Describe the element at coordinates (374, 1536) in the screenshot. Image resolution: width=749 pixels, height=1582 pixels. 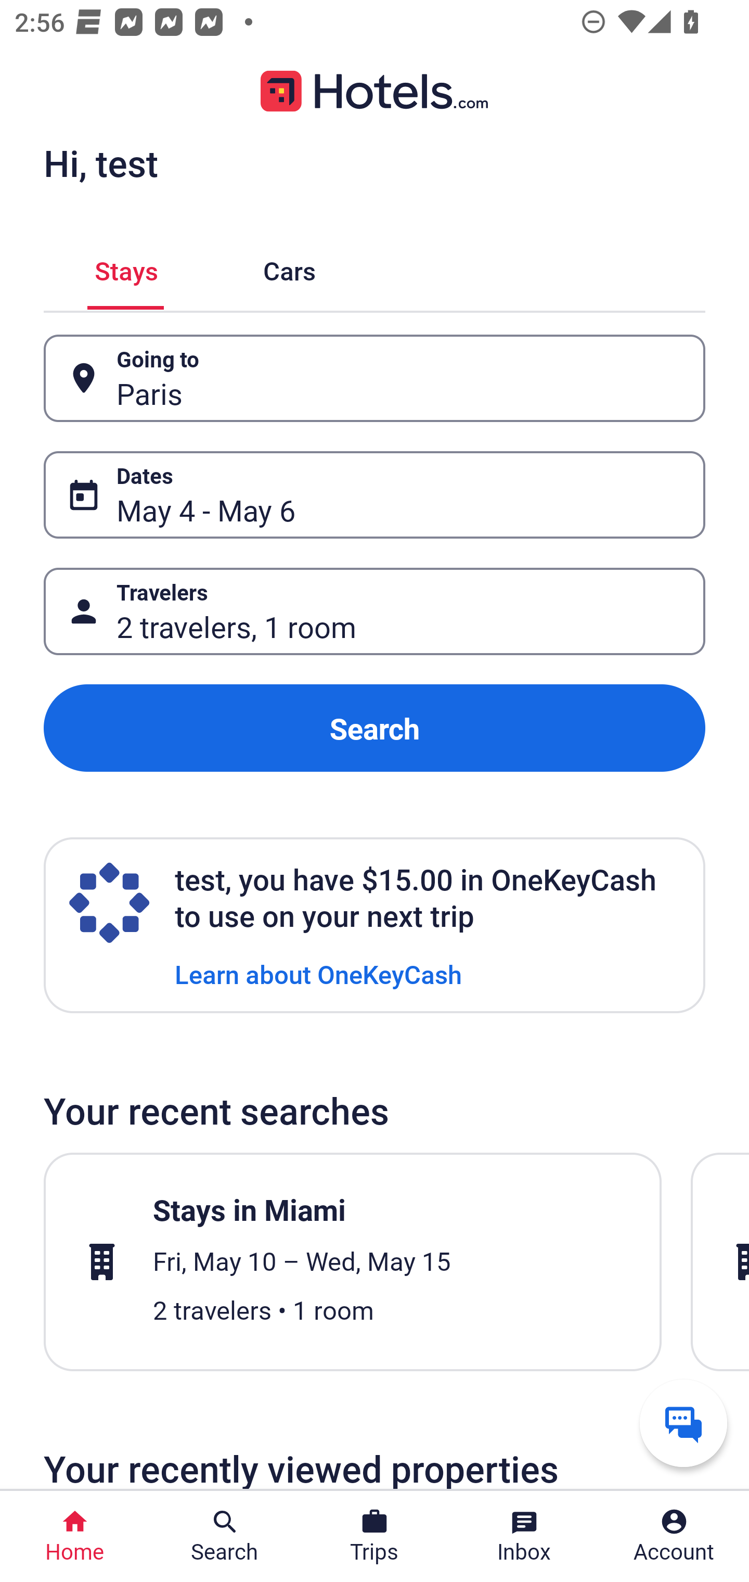
I see `Trips Trips Button` at that location.